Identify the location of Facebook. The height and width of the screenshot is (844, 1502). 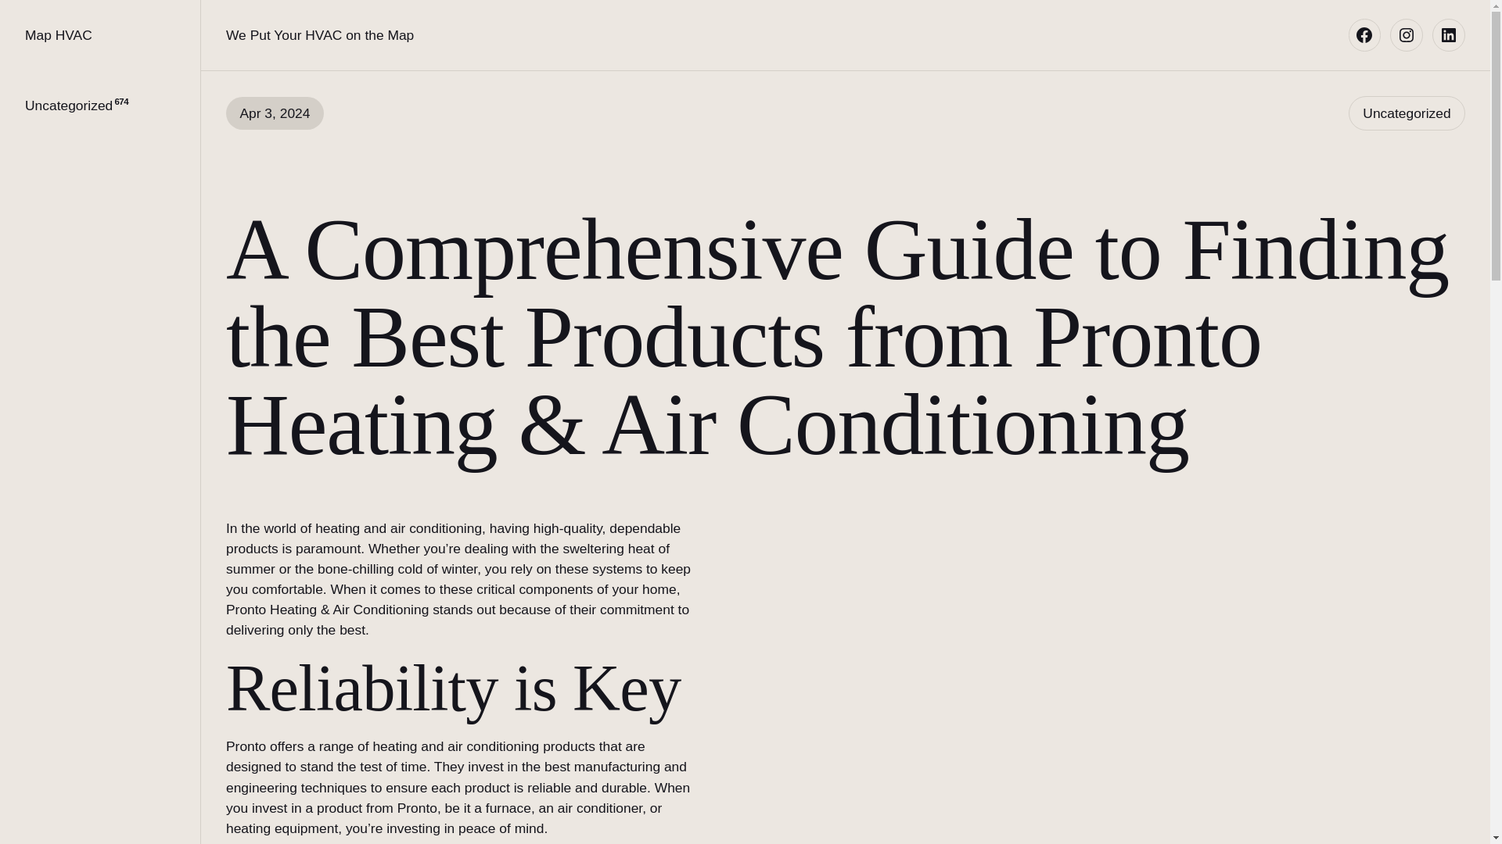
(1365, 34).